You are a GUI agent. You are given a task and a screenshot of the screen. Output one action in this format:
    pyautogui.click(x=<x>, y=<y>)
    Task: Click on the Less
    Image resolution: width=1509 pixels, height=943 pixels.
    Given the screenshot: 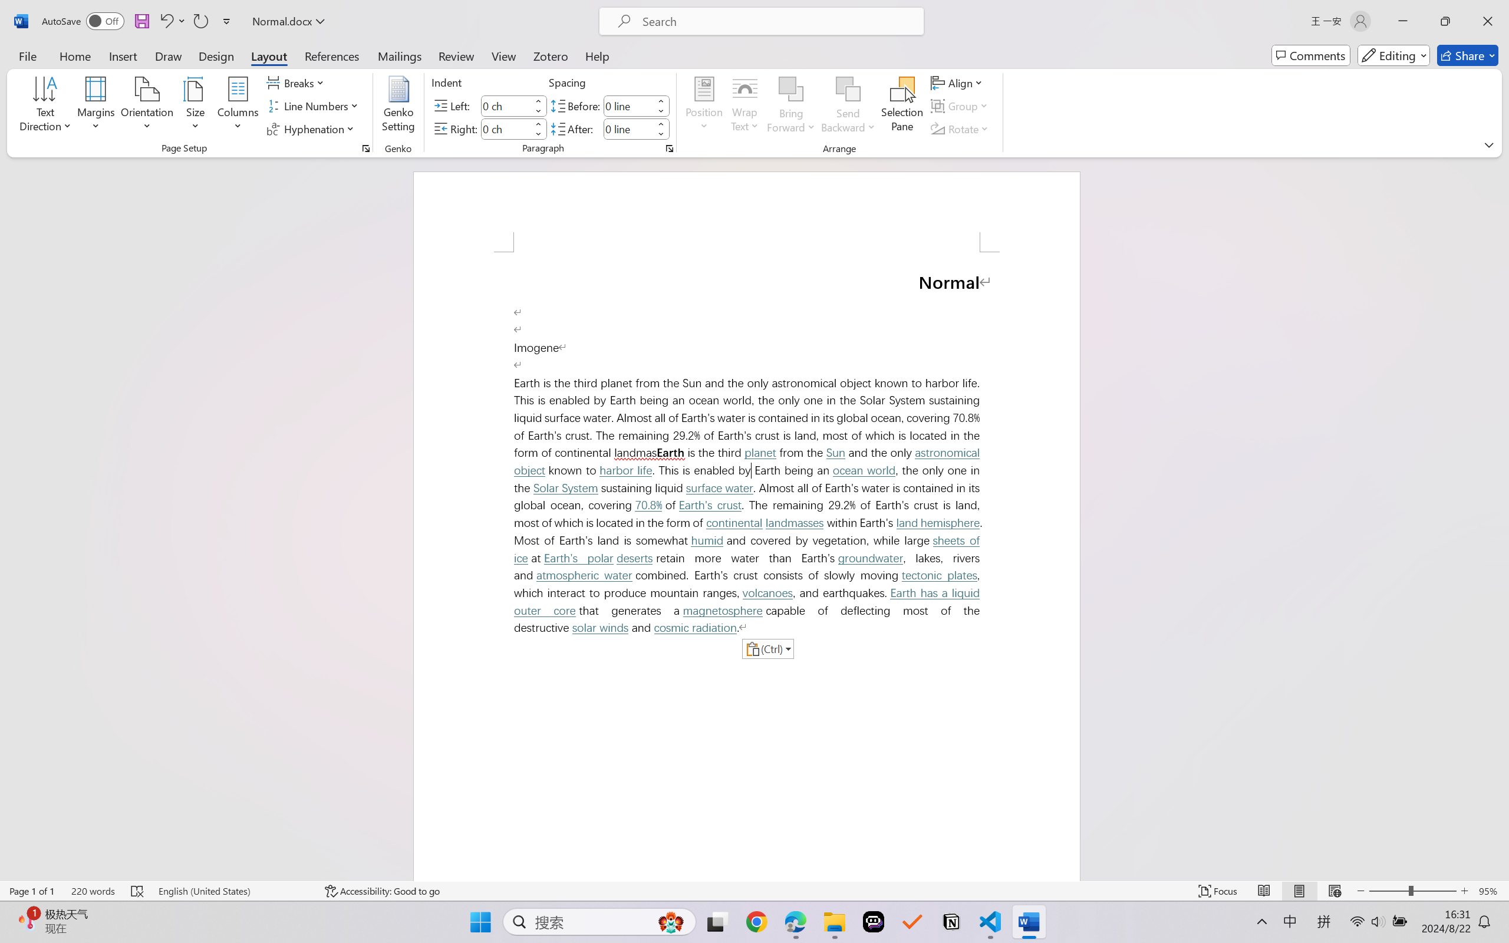 What is the action you would take?
    pyautogui.click(x=661, y=134)
    